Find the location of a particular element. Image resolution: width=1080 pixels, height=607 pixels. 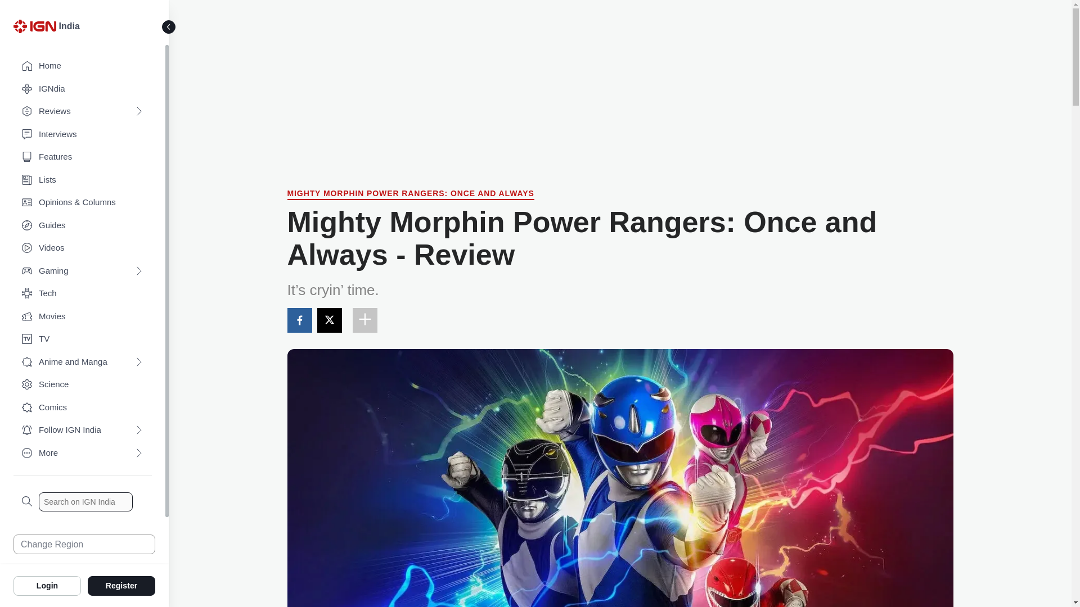

Mighty Morphin Power Rangers: Once and Always is located at coordinates (410, 194).